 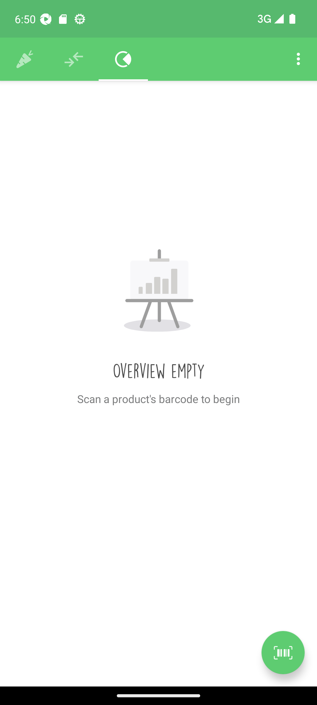 What do you see at coordinates (298, 59) in the screenshot?
I see `Settings` at bounding box center [298, 59].